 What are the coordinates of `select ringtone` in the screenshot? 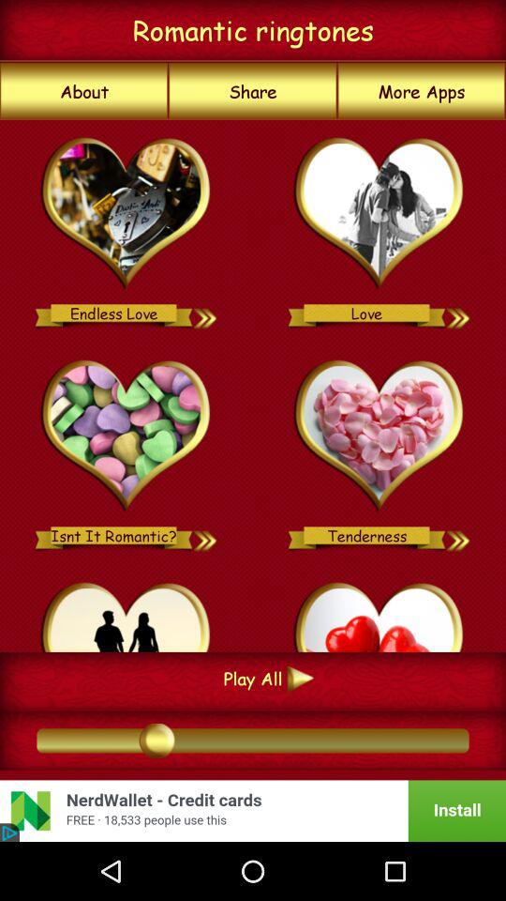 It's located at (459, 313).